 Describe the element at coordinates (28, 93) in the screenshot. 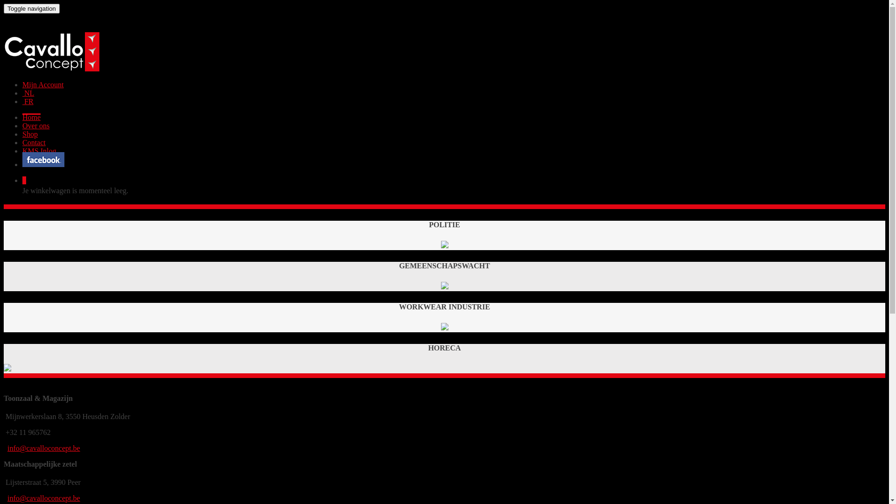

I see ` NL` at that location.